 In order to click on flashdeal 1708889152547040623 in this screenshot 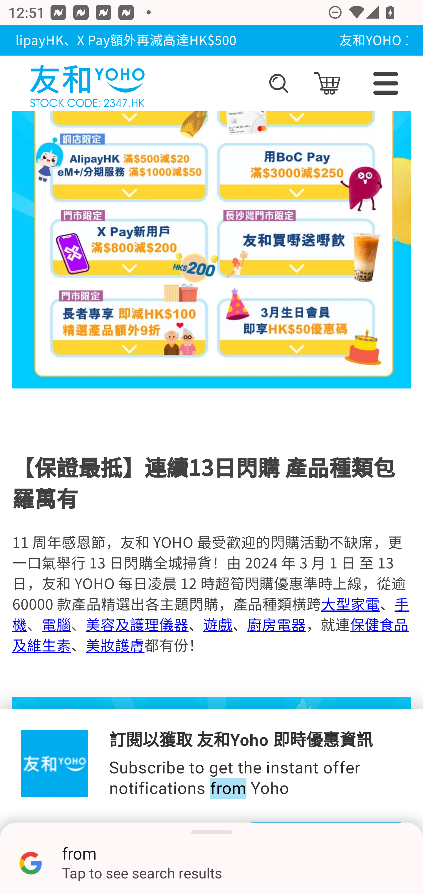, I will do `click(212, 795)`.